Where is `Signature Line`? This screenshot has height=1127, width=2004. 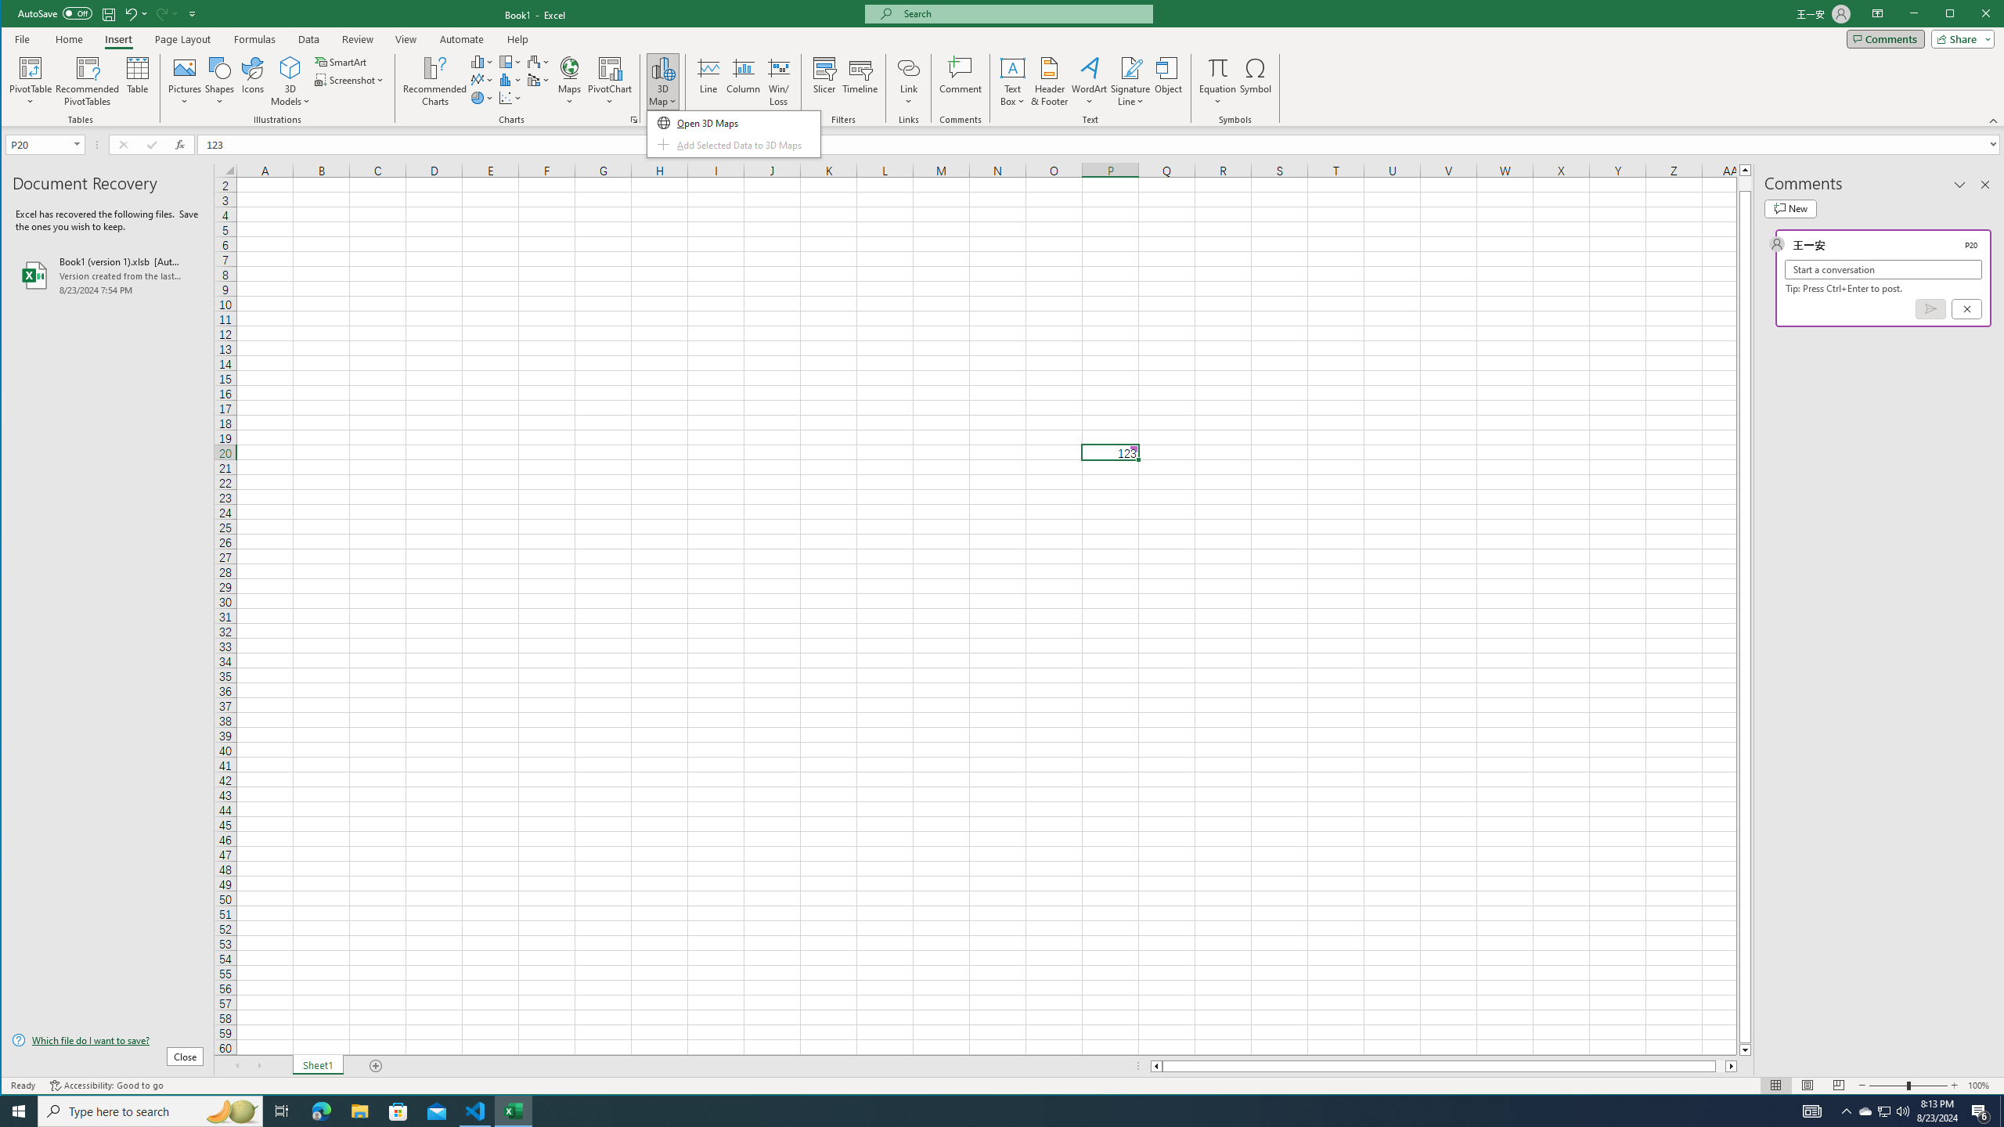 Signature Line is located at coordinates (1131, 67).